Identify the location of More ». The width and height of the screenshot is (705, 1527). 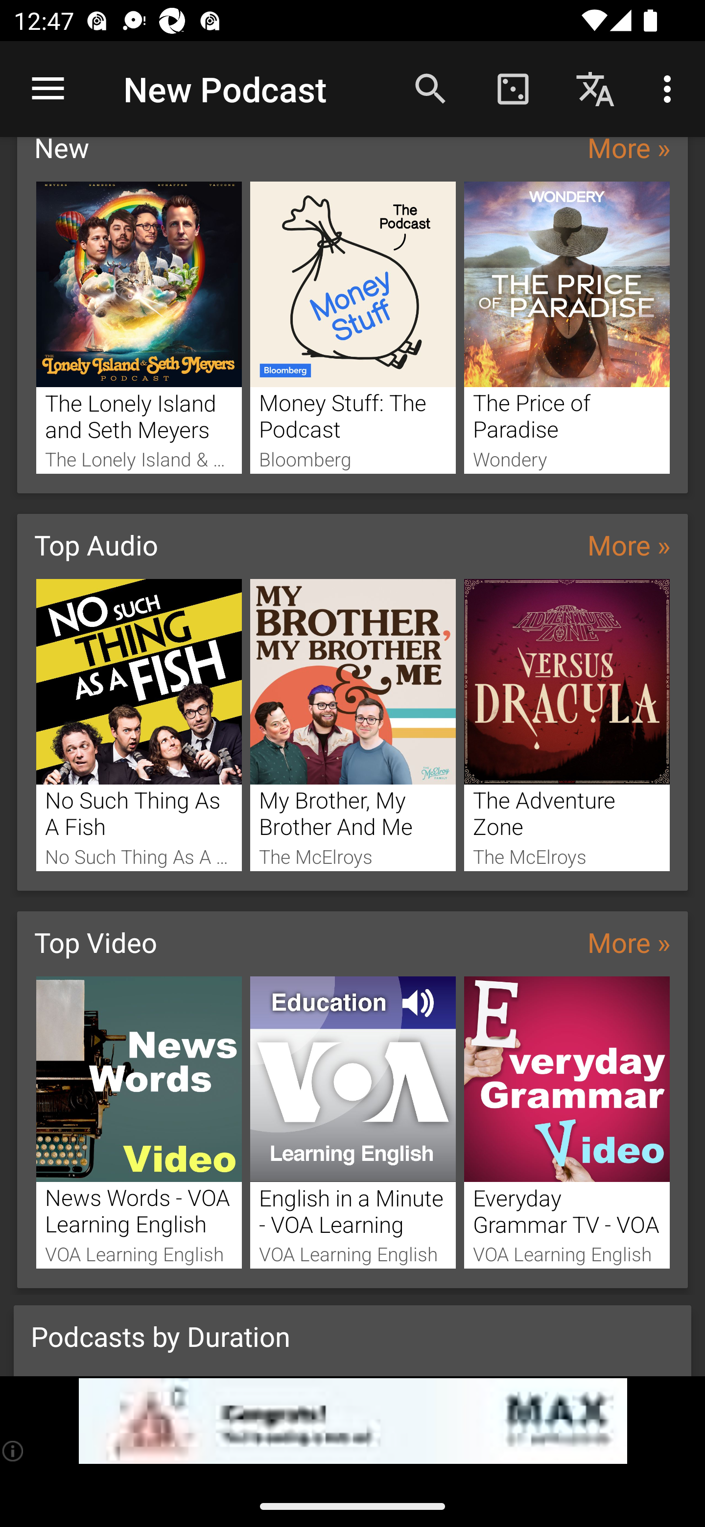
(629, 152).